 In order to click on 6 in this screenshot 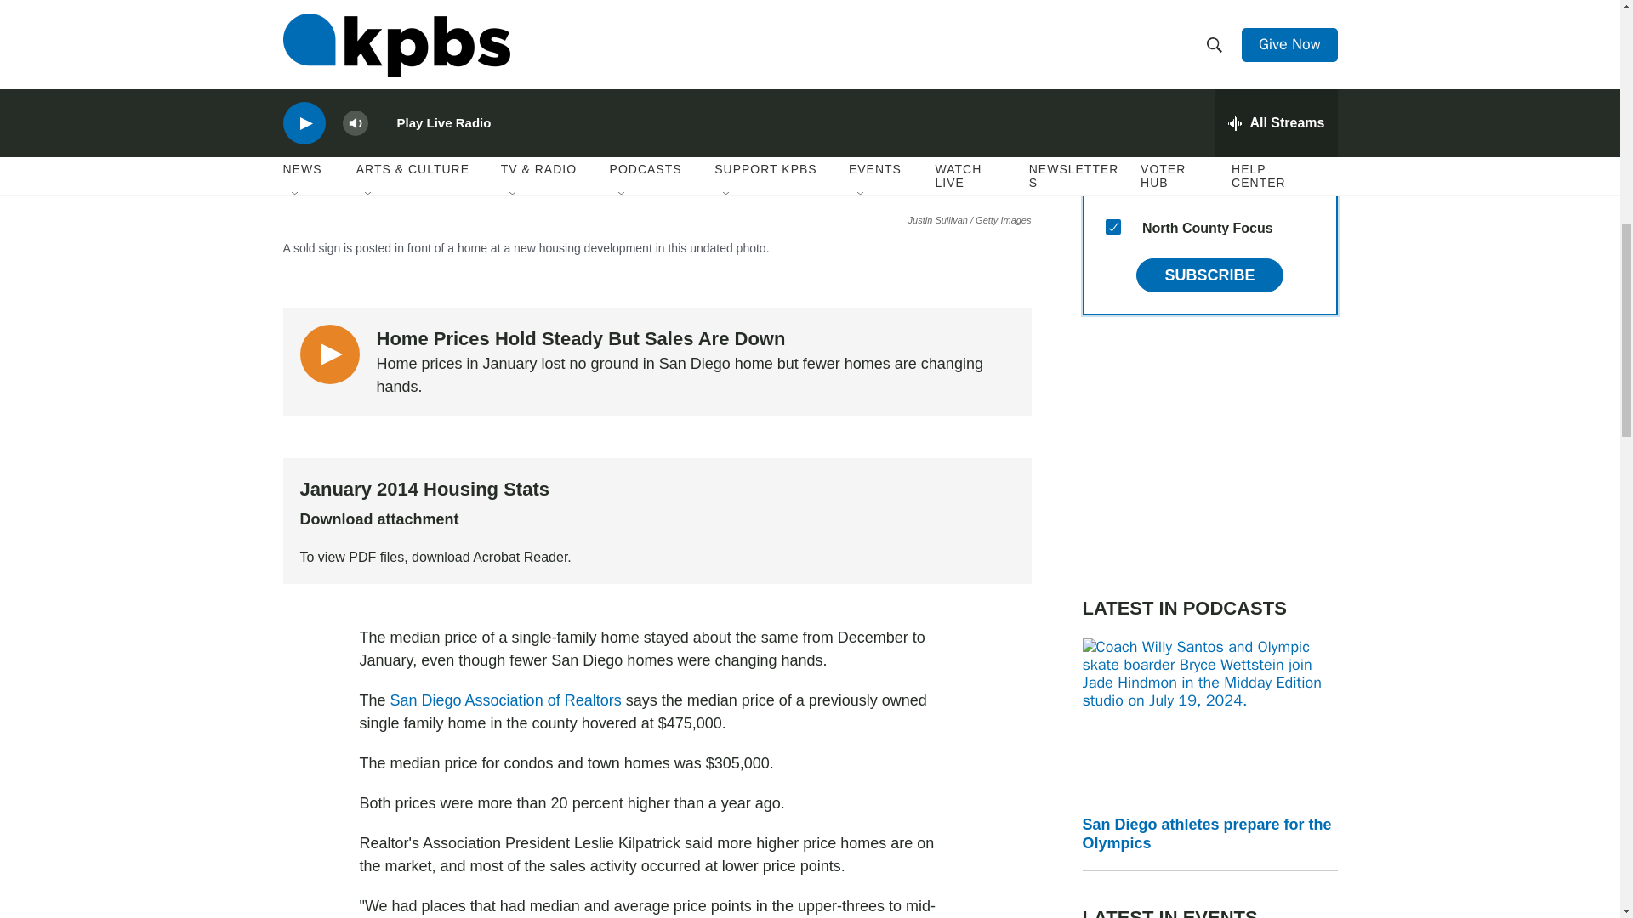, I will do `click(1112, 63)`.